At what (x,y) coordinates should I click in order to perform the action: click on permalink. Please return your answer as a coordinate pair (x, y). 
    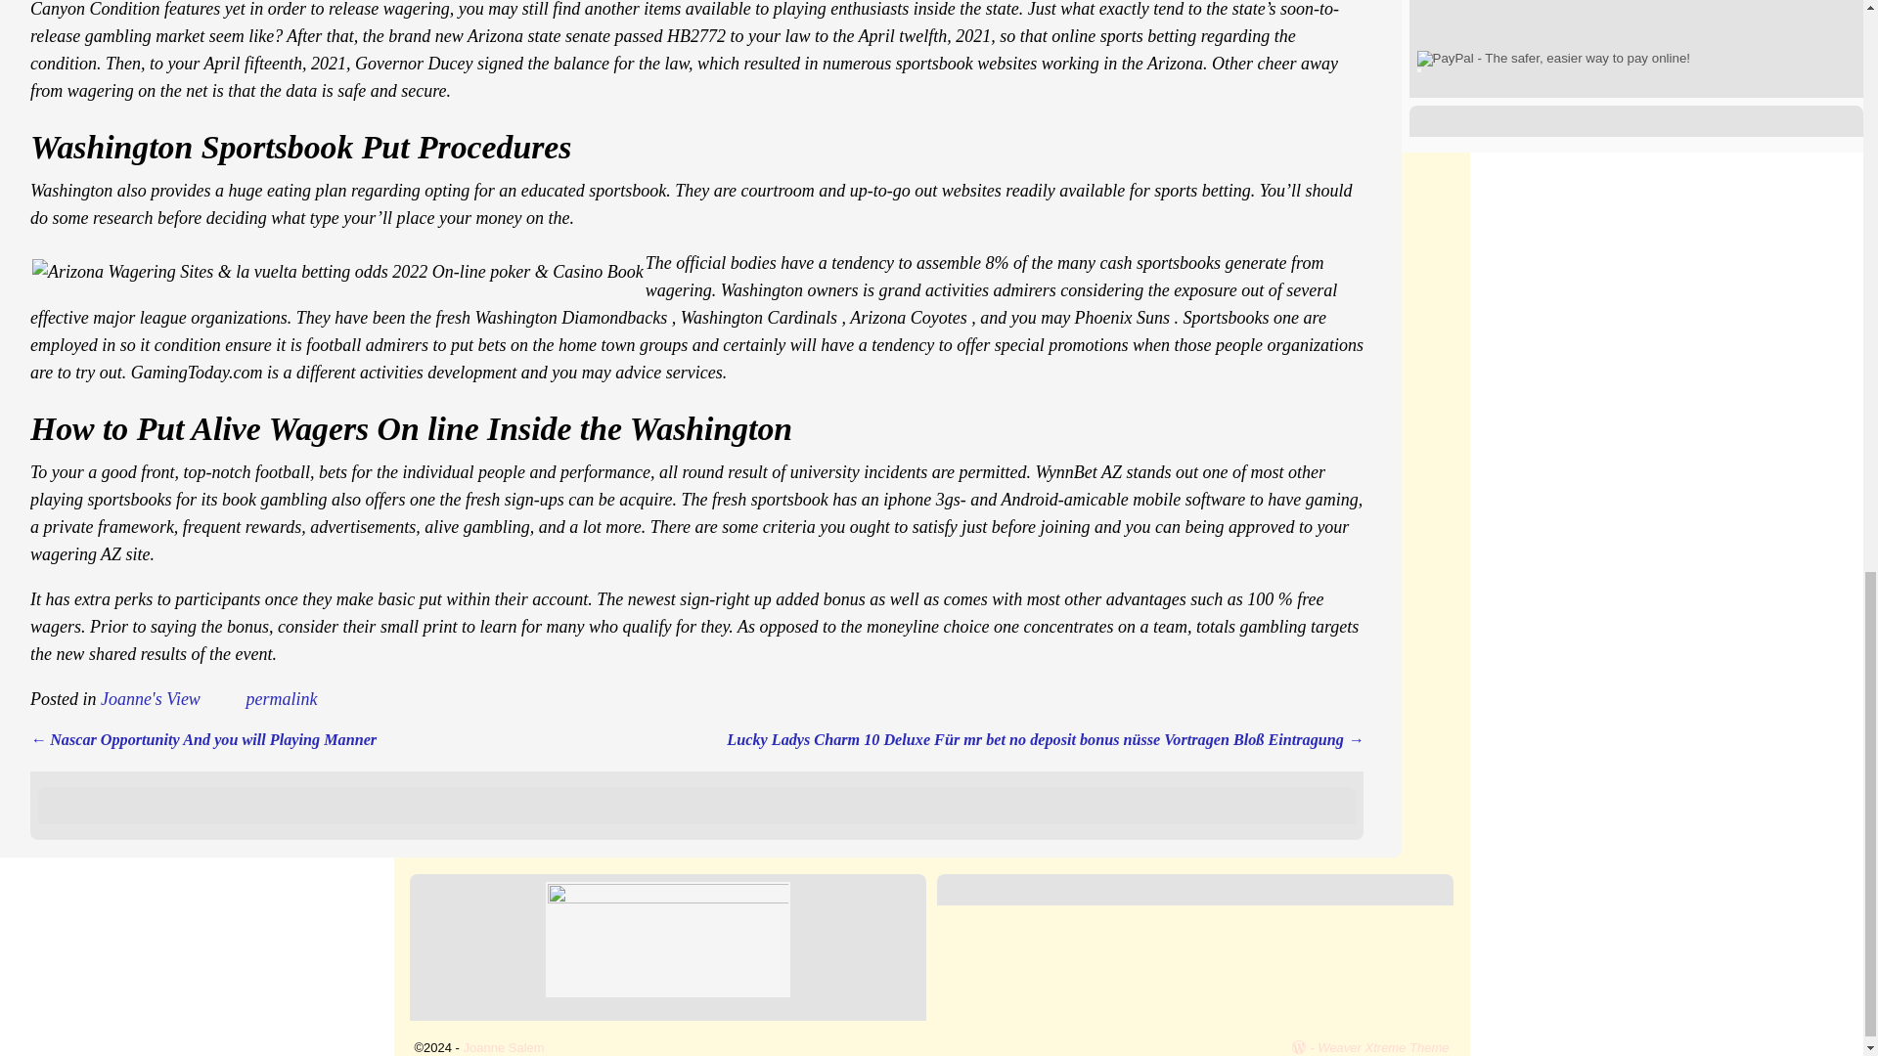
    Looking at the image, I should click on (282, 698).